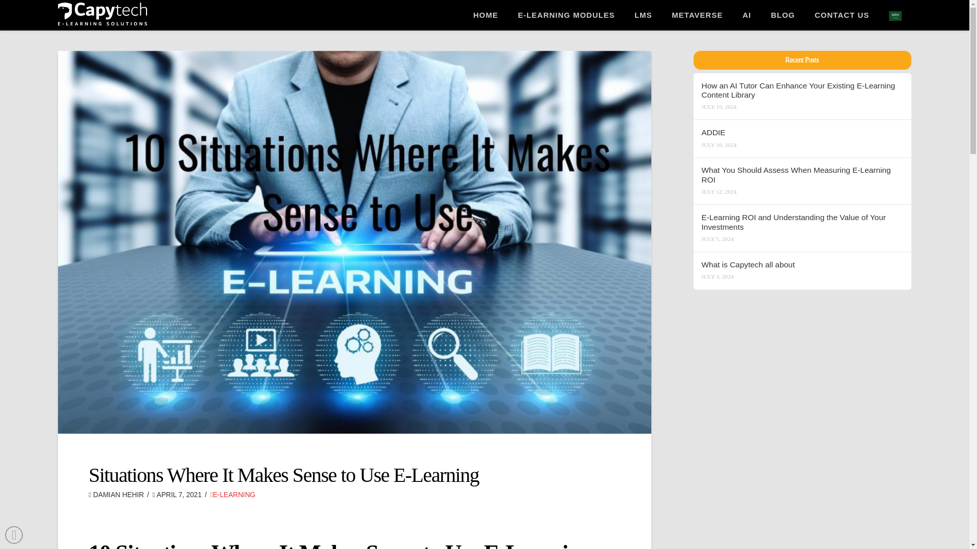  Describe the element at coordinates (232, 494) in the screenshot. I see `E-LEARNING` at that location.